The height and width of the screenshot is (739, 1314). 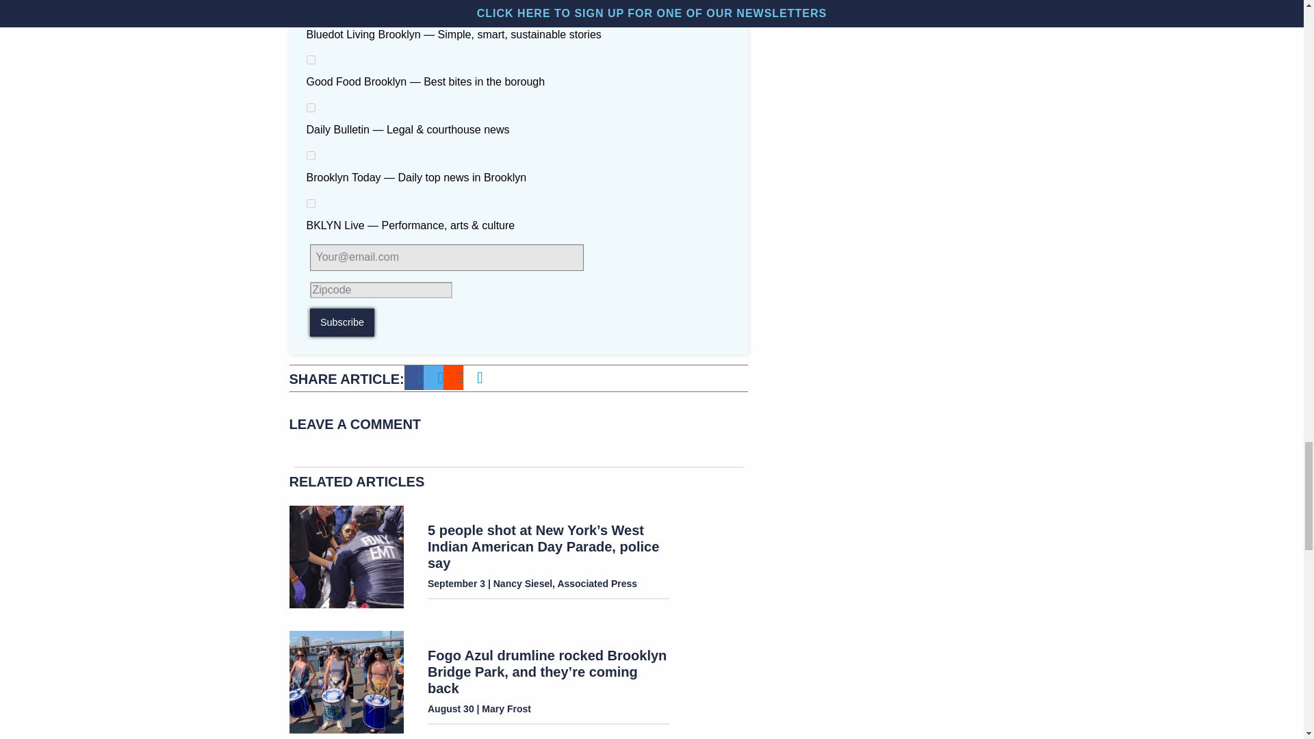 I want to click on Subscribe, so click(x=342, y=323).